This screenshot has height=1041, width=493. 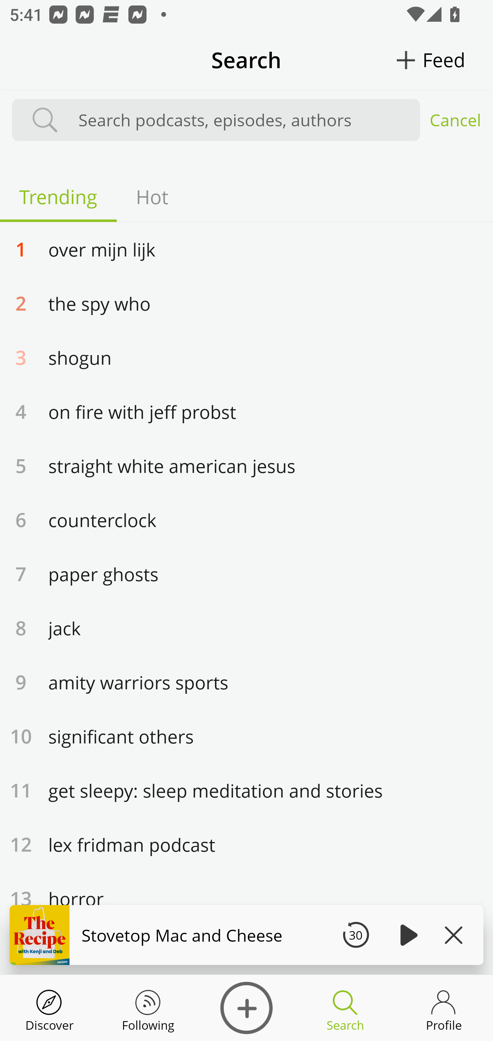 What do you see at coordinates (58, 197) in the screenshot?
I see `Trending` at bounding box center [58, 197].